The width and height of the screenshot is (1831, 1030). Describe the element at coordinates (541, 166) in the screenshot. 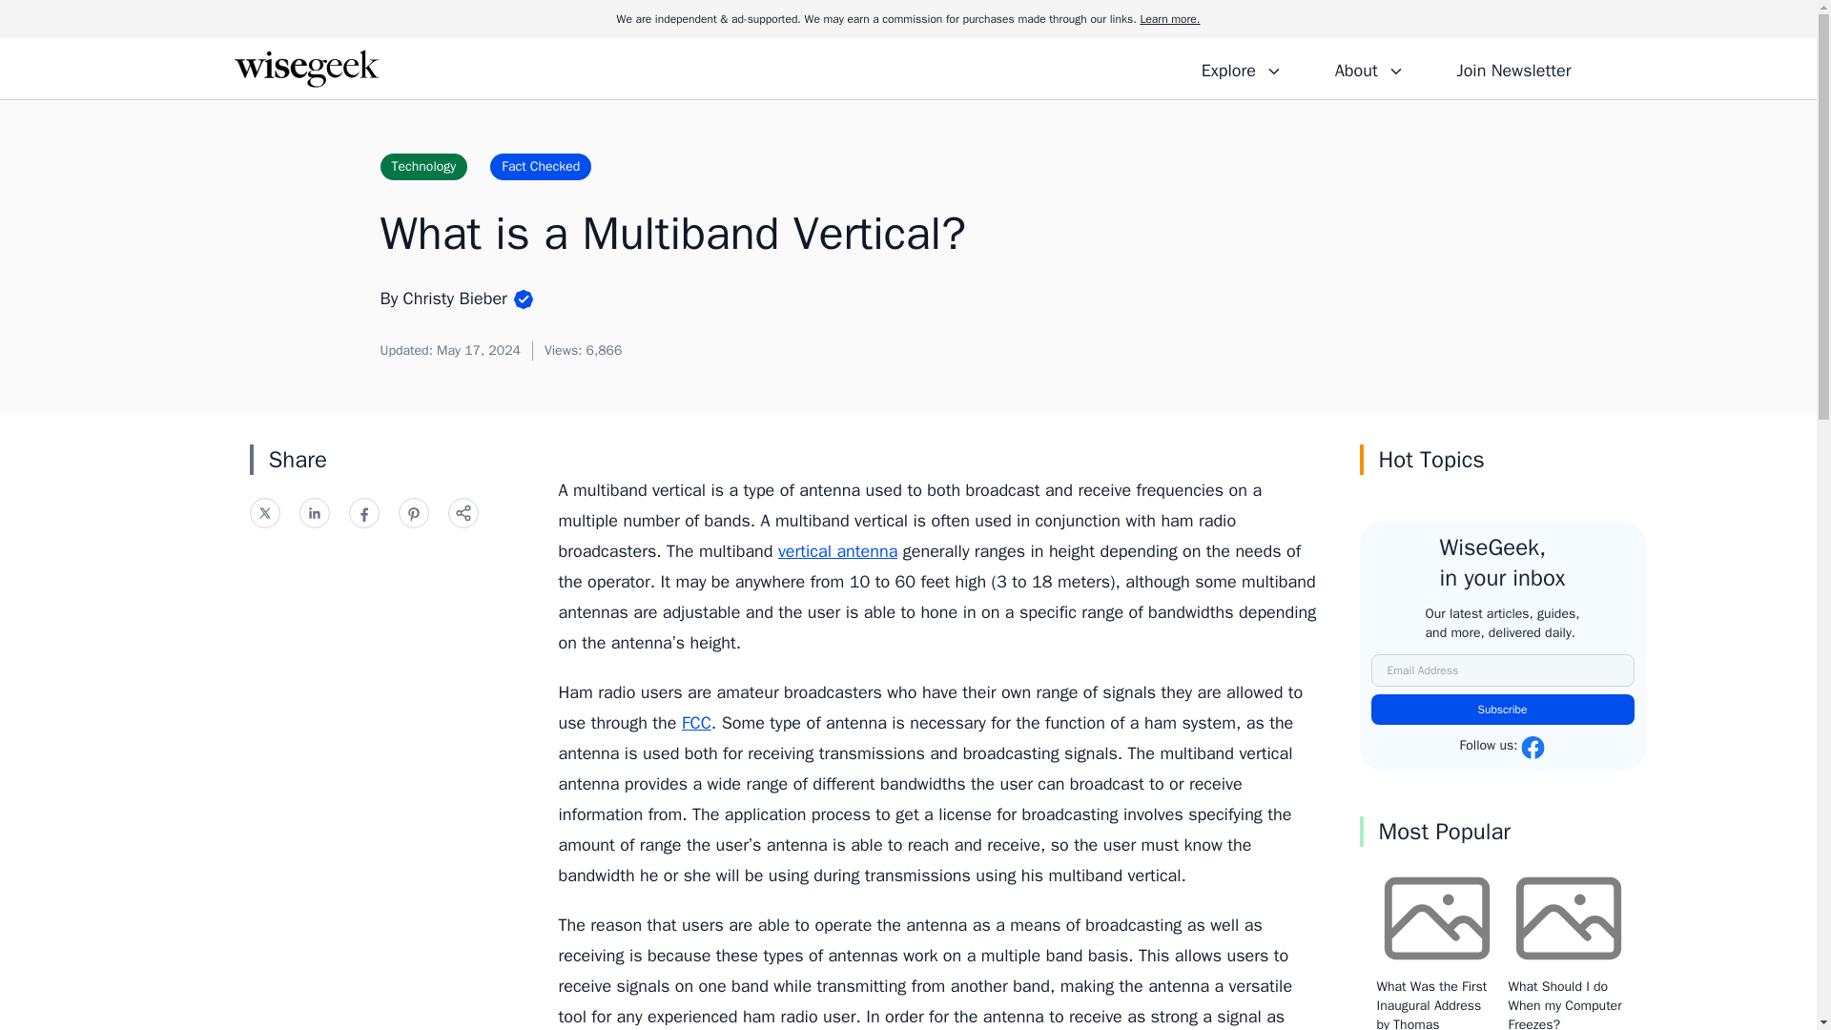

I see `Fact Checked` at that location.